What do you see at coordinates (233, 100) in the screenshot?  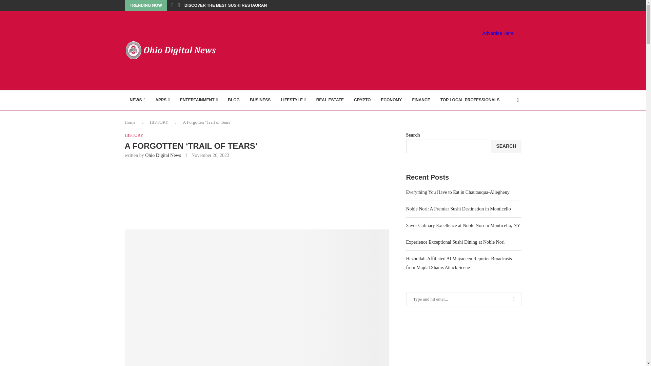 I see `BLOG` at bounding box center [233, 100].